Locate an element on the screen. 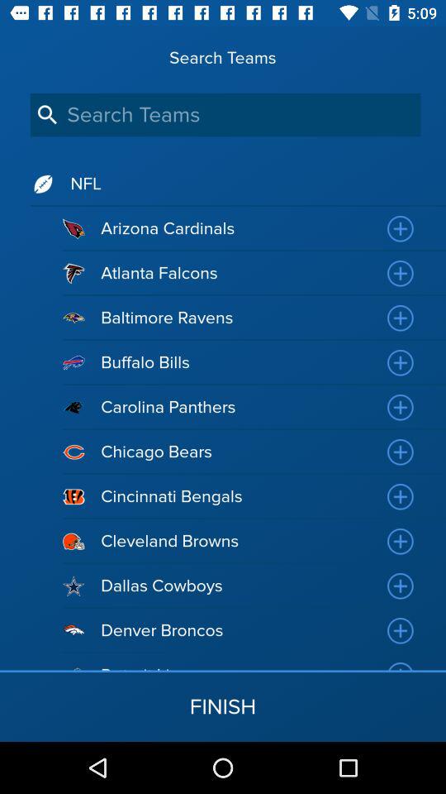 The image size is (446, 794). open finish item is located at coordinates (223, 706).